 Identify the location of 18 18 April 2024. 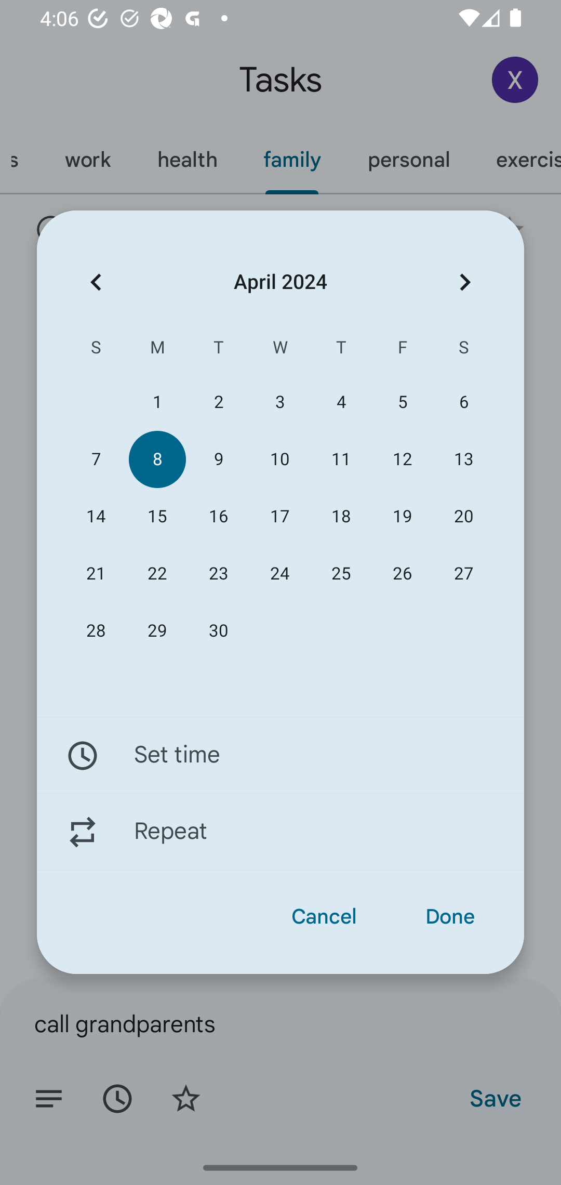
(341, 517).